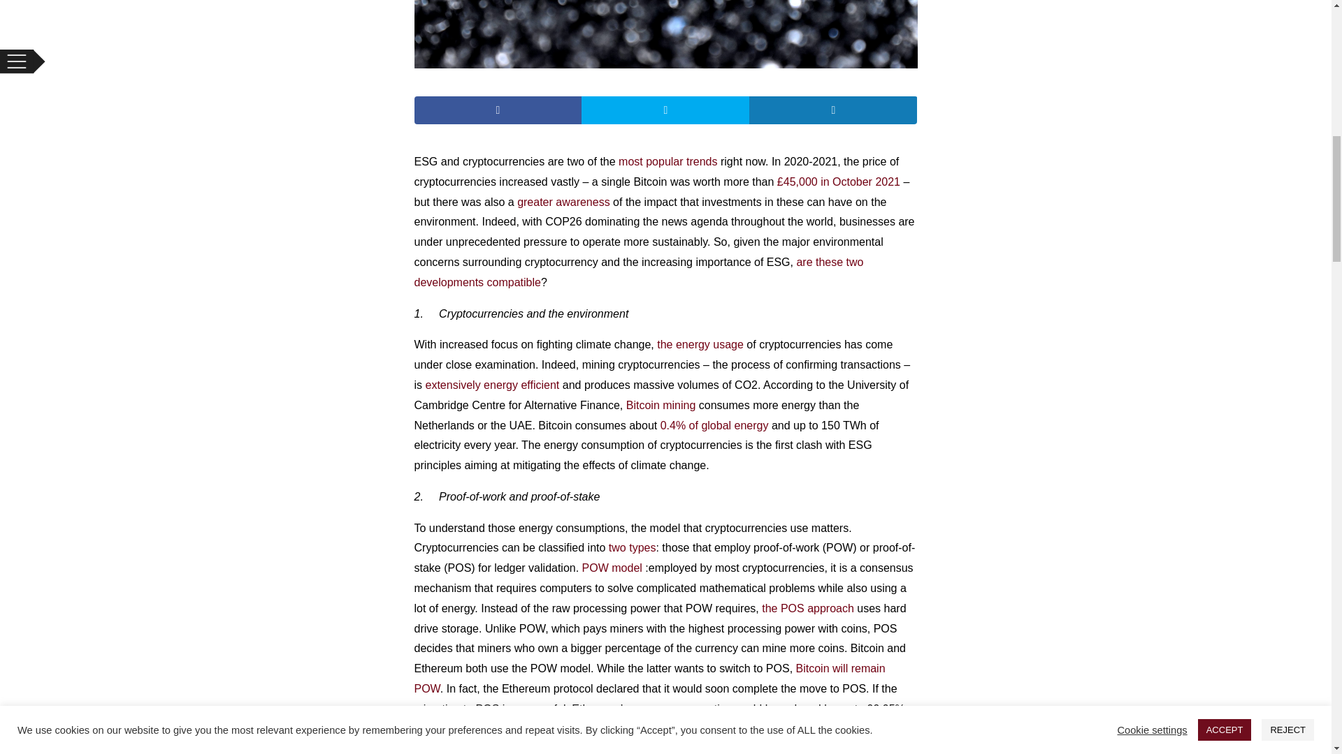  I want to click on Bitcoin will remain POW, so click(649, 679).